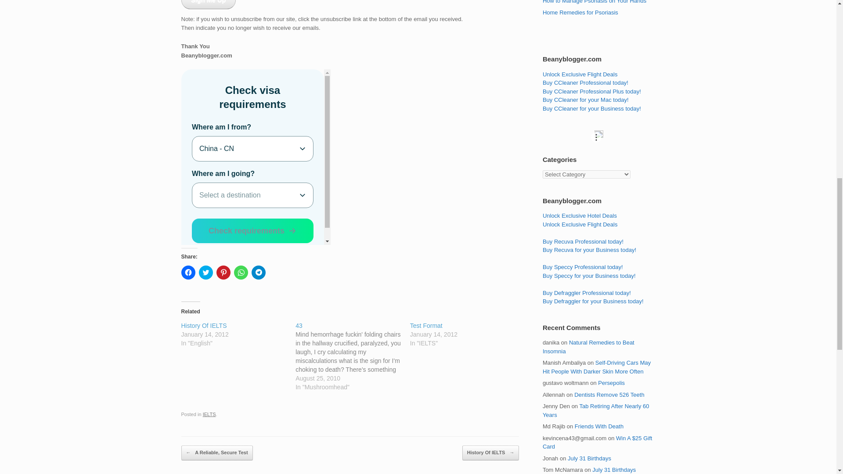 The height and width of the screenshot is (474, 843). What do you see at coordinates (353, 356) in the screenshot?
I see `43` at bounding box center [353, 356].